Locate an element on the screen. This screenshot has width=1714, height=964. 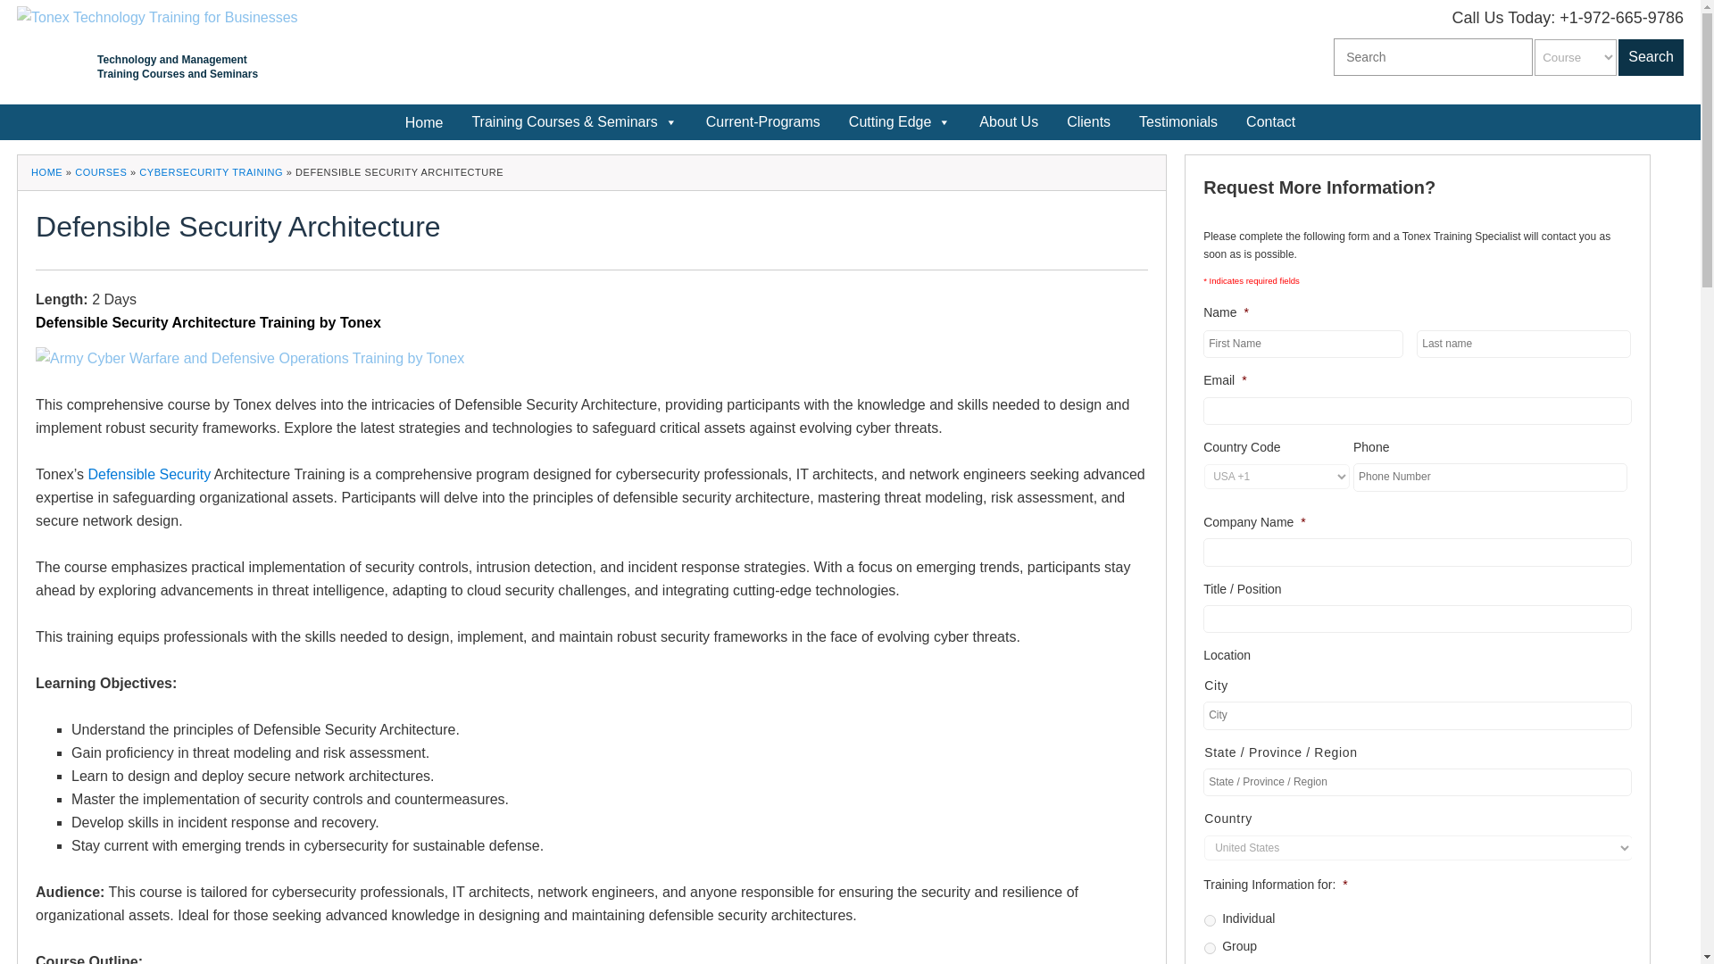
Tonex Training is located at coordinates (157, 16).